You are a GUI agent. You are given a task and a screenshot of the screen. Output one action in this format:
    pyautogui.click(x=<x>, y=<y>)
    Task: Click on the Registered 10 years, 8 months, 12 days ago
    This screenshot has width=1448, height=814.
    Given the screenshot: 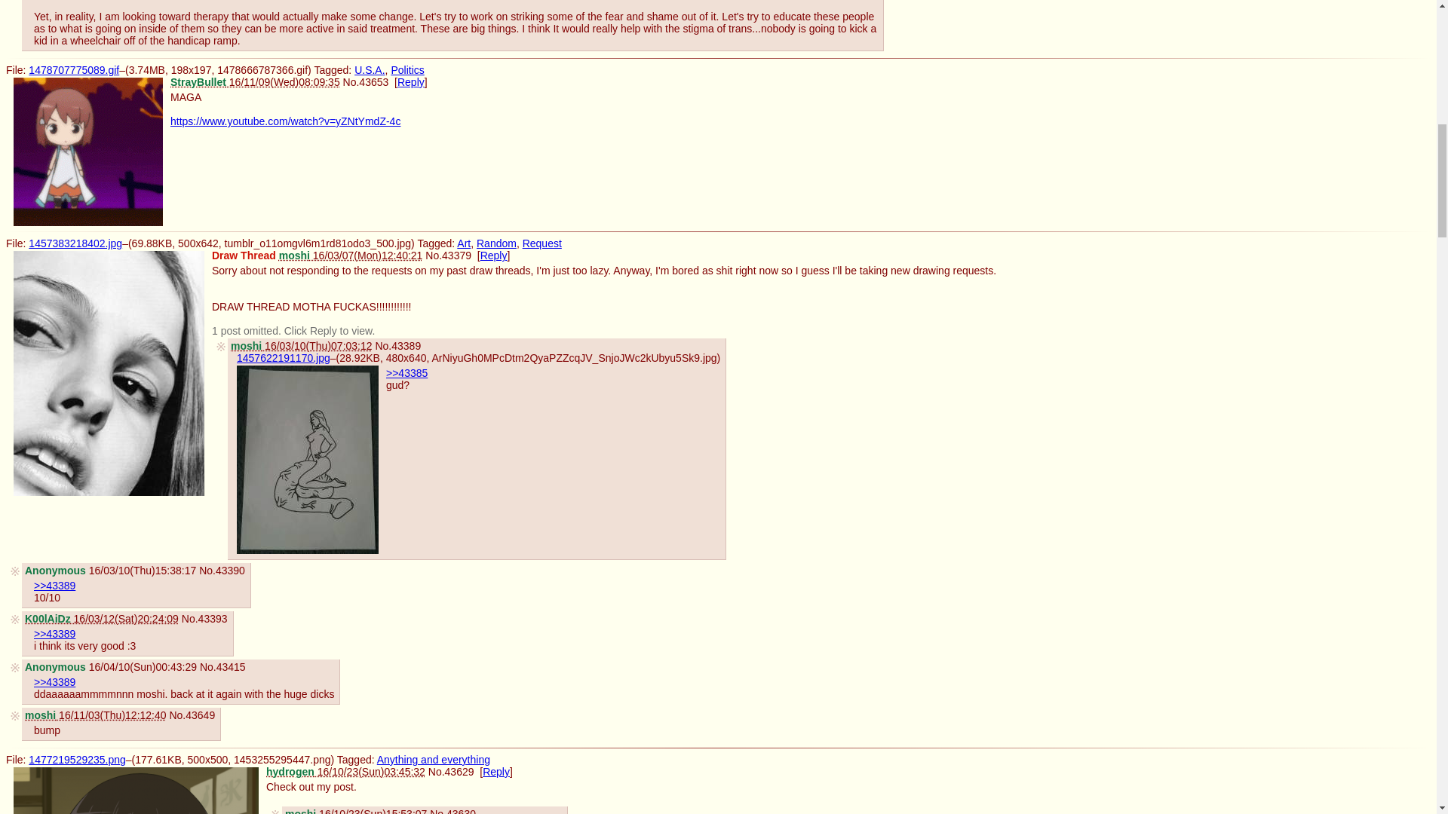 What is the action you would take?
    pyautogui.click(x=345, y=772)
    